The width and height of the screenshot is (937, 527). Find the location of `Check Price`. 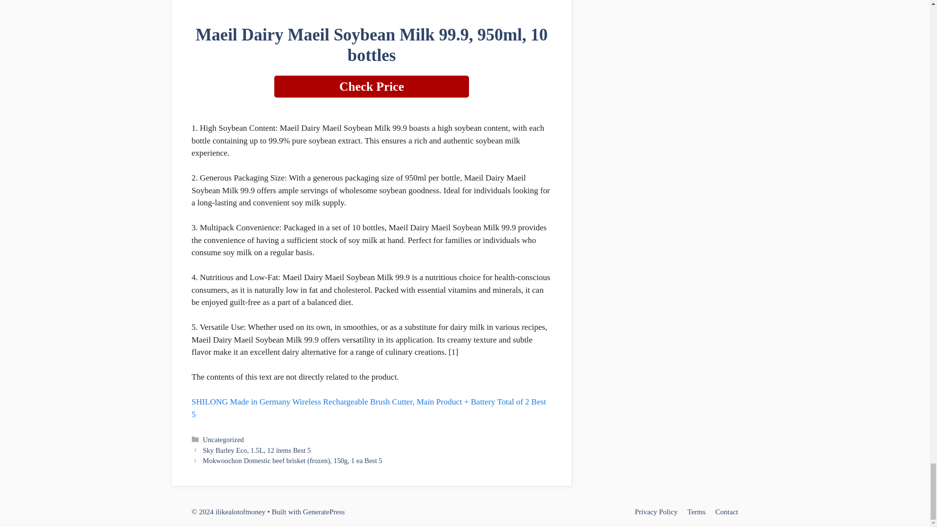

Check Price is located at coordinates (372, 86).